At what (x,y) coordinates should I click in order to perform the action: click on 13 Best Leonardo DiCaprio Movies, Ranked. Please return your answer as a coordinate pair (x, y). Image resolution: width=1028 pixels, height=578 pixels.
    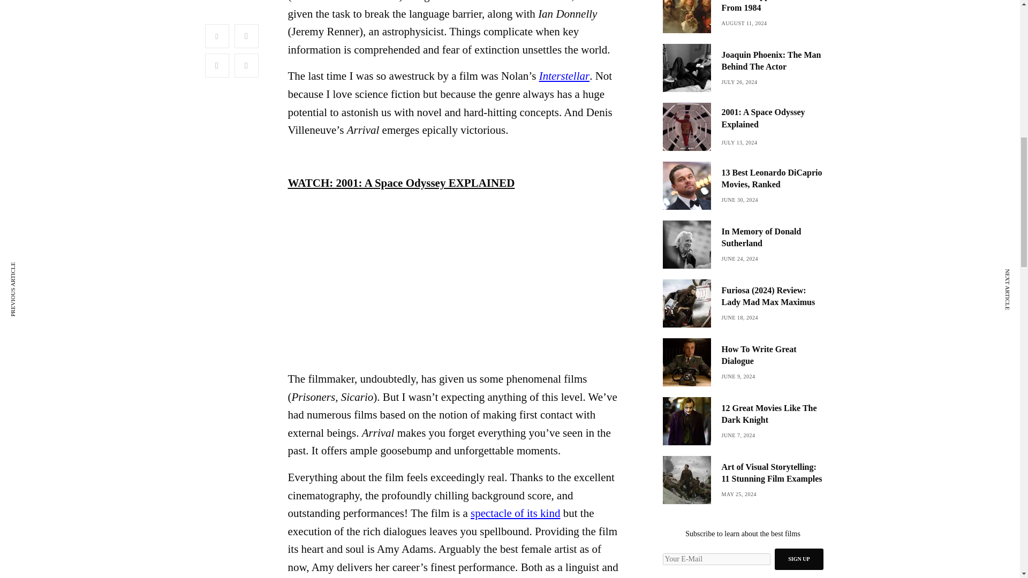
    Looking at the image, I should click on (772, 179).